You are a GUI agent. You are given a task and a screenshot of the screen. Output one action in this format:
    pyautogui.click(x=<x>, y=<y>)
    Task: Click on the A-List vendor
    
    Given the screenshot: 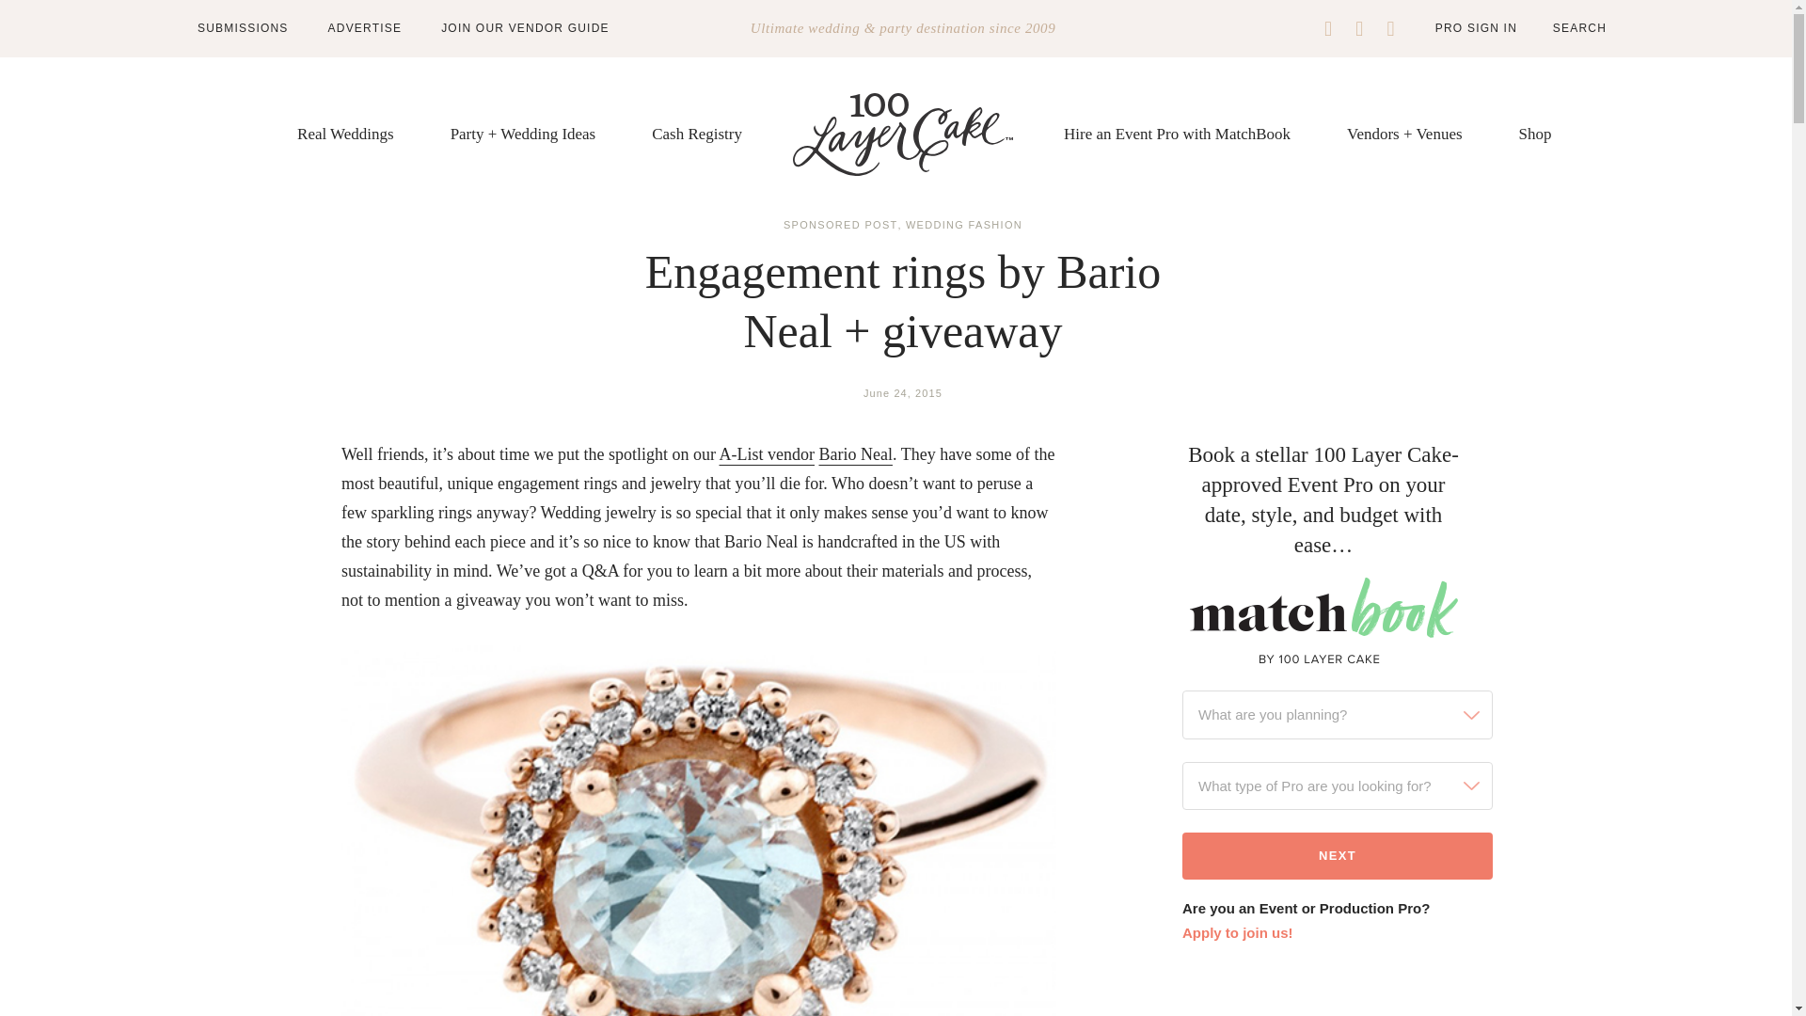 What is the action you would take?
    pyautogui.click(x=766, y=453)
    